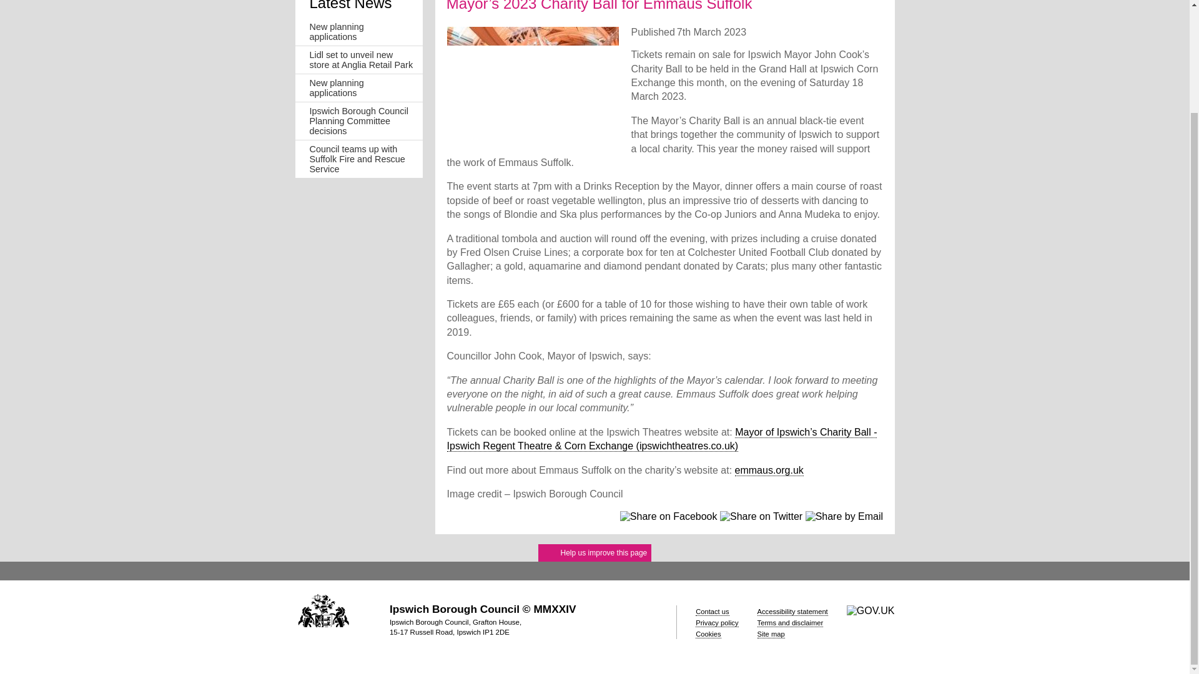  Describe the element at coordinates (361, 60) in the screenshot. I see `Lidl set to unveil new store at Anglia Retail Park` at that location.